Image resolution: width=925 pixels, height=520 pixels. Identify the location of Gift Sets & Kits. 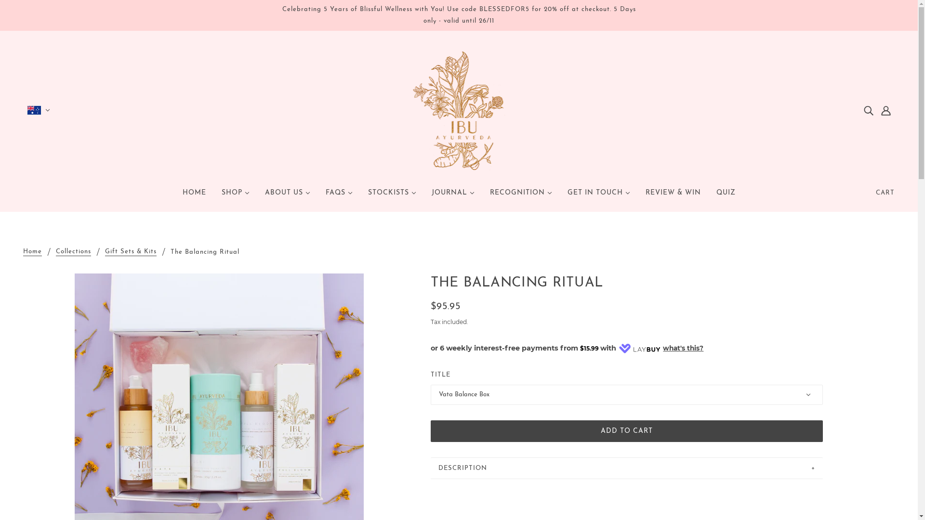
(131, 252).